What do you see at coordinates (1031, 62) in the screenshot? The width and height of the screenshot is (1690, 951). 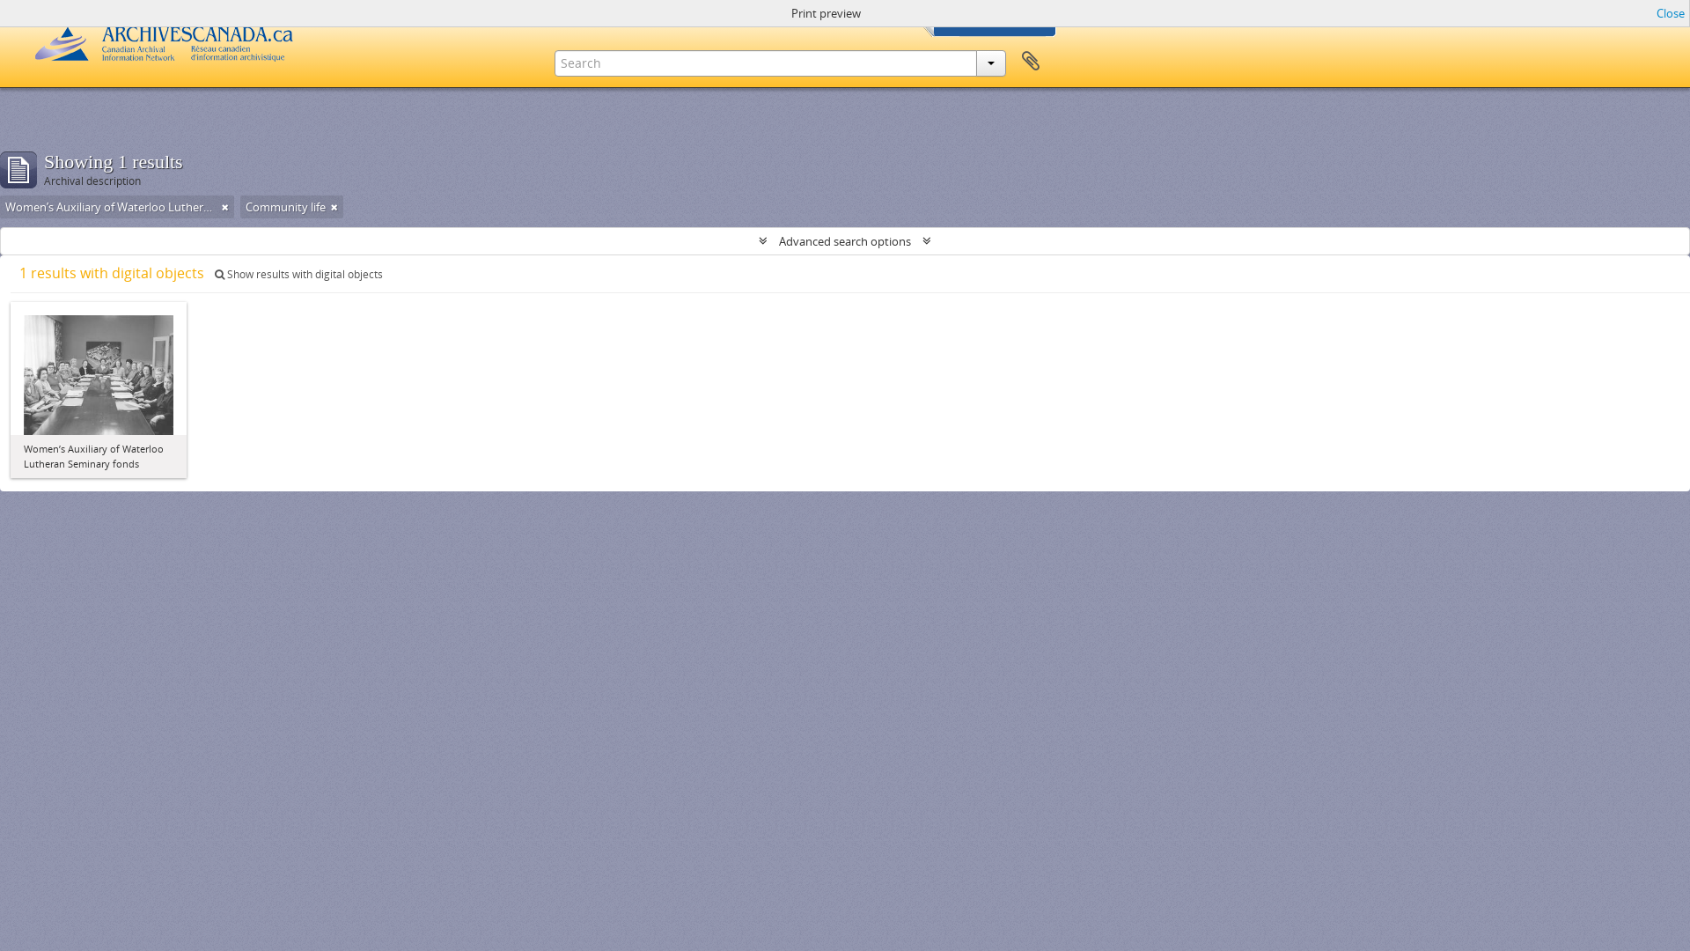 I see `Clipboard` at bounding box center [1031, 62].